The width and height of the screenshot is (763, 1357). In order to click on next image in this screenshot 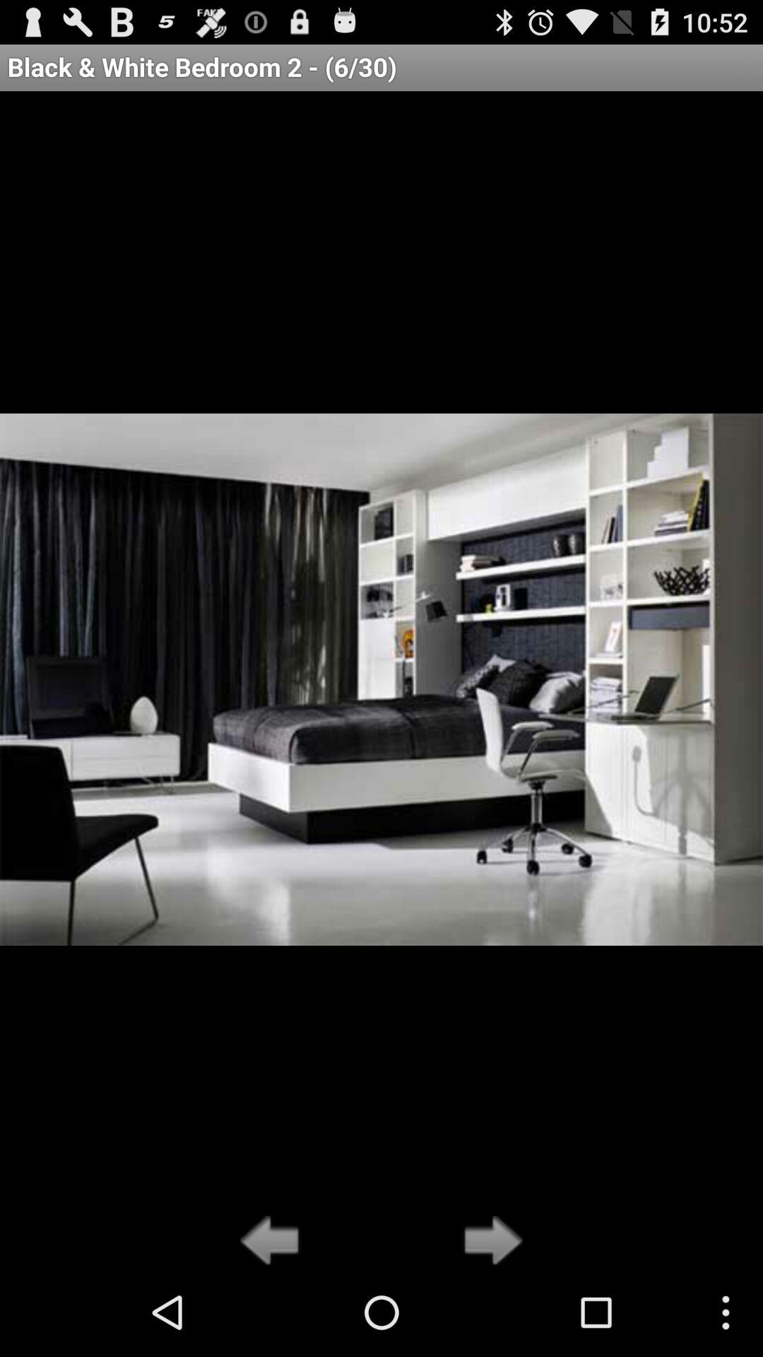, I will do `click(489, 1242)`.